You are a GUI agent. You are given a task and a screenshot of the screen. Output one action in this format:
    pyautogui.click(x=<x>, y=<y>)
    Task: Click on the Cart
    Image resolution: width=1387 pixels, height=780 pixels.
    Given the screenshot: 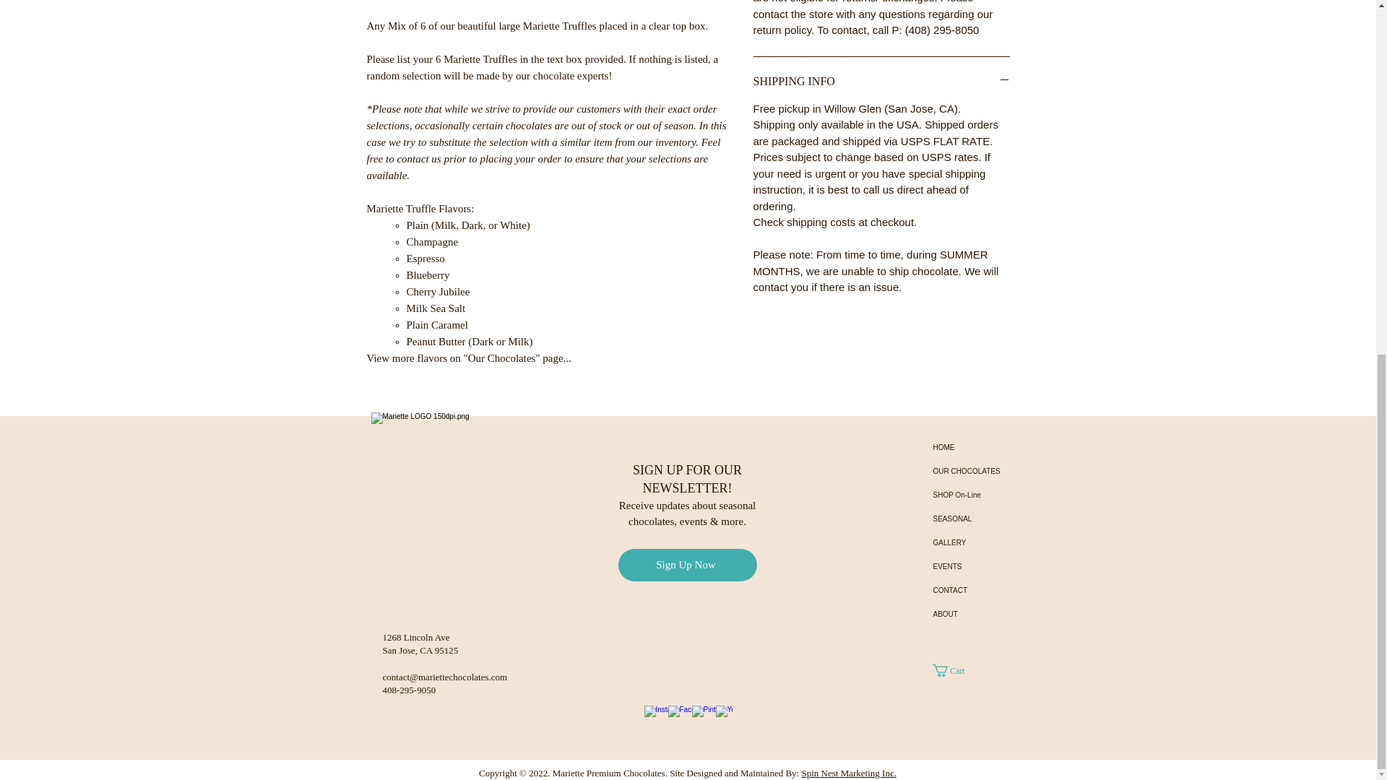 What is the action you would take?
    pyautogui.click(x=954, y=670)
    